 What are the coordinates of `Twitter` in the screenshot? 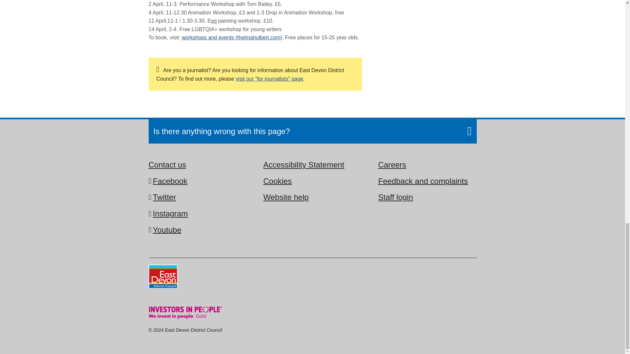 It's located at (165, 197).